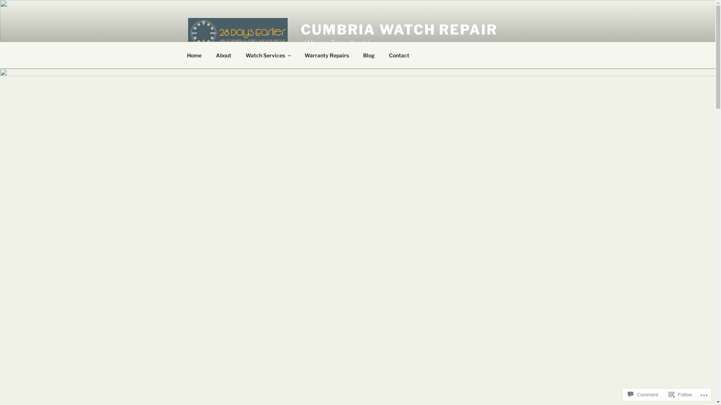 This screenshot has height=405, width=721. What do you see at coordinates (369, 55) in the screenshot?
I see `Blog` at bounding box center [369, 55].